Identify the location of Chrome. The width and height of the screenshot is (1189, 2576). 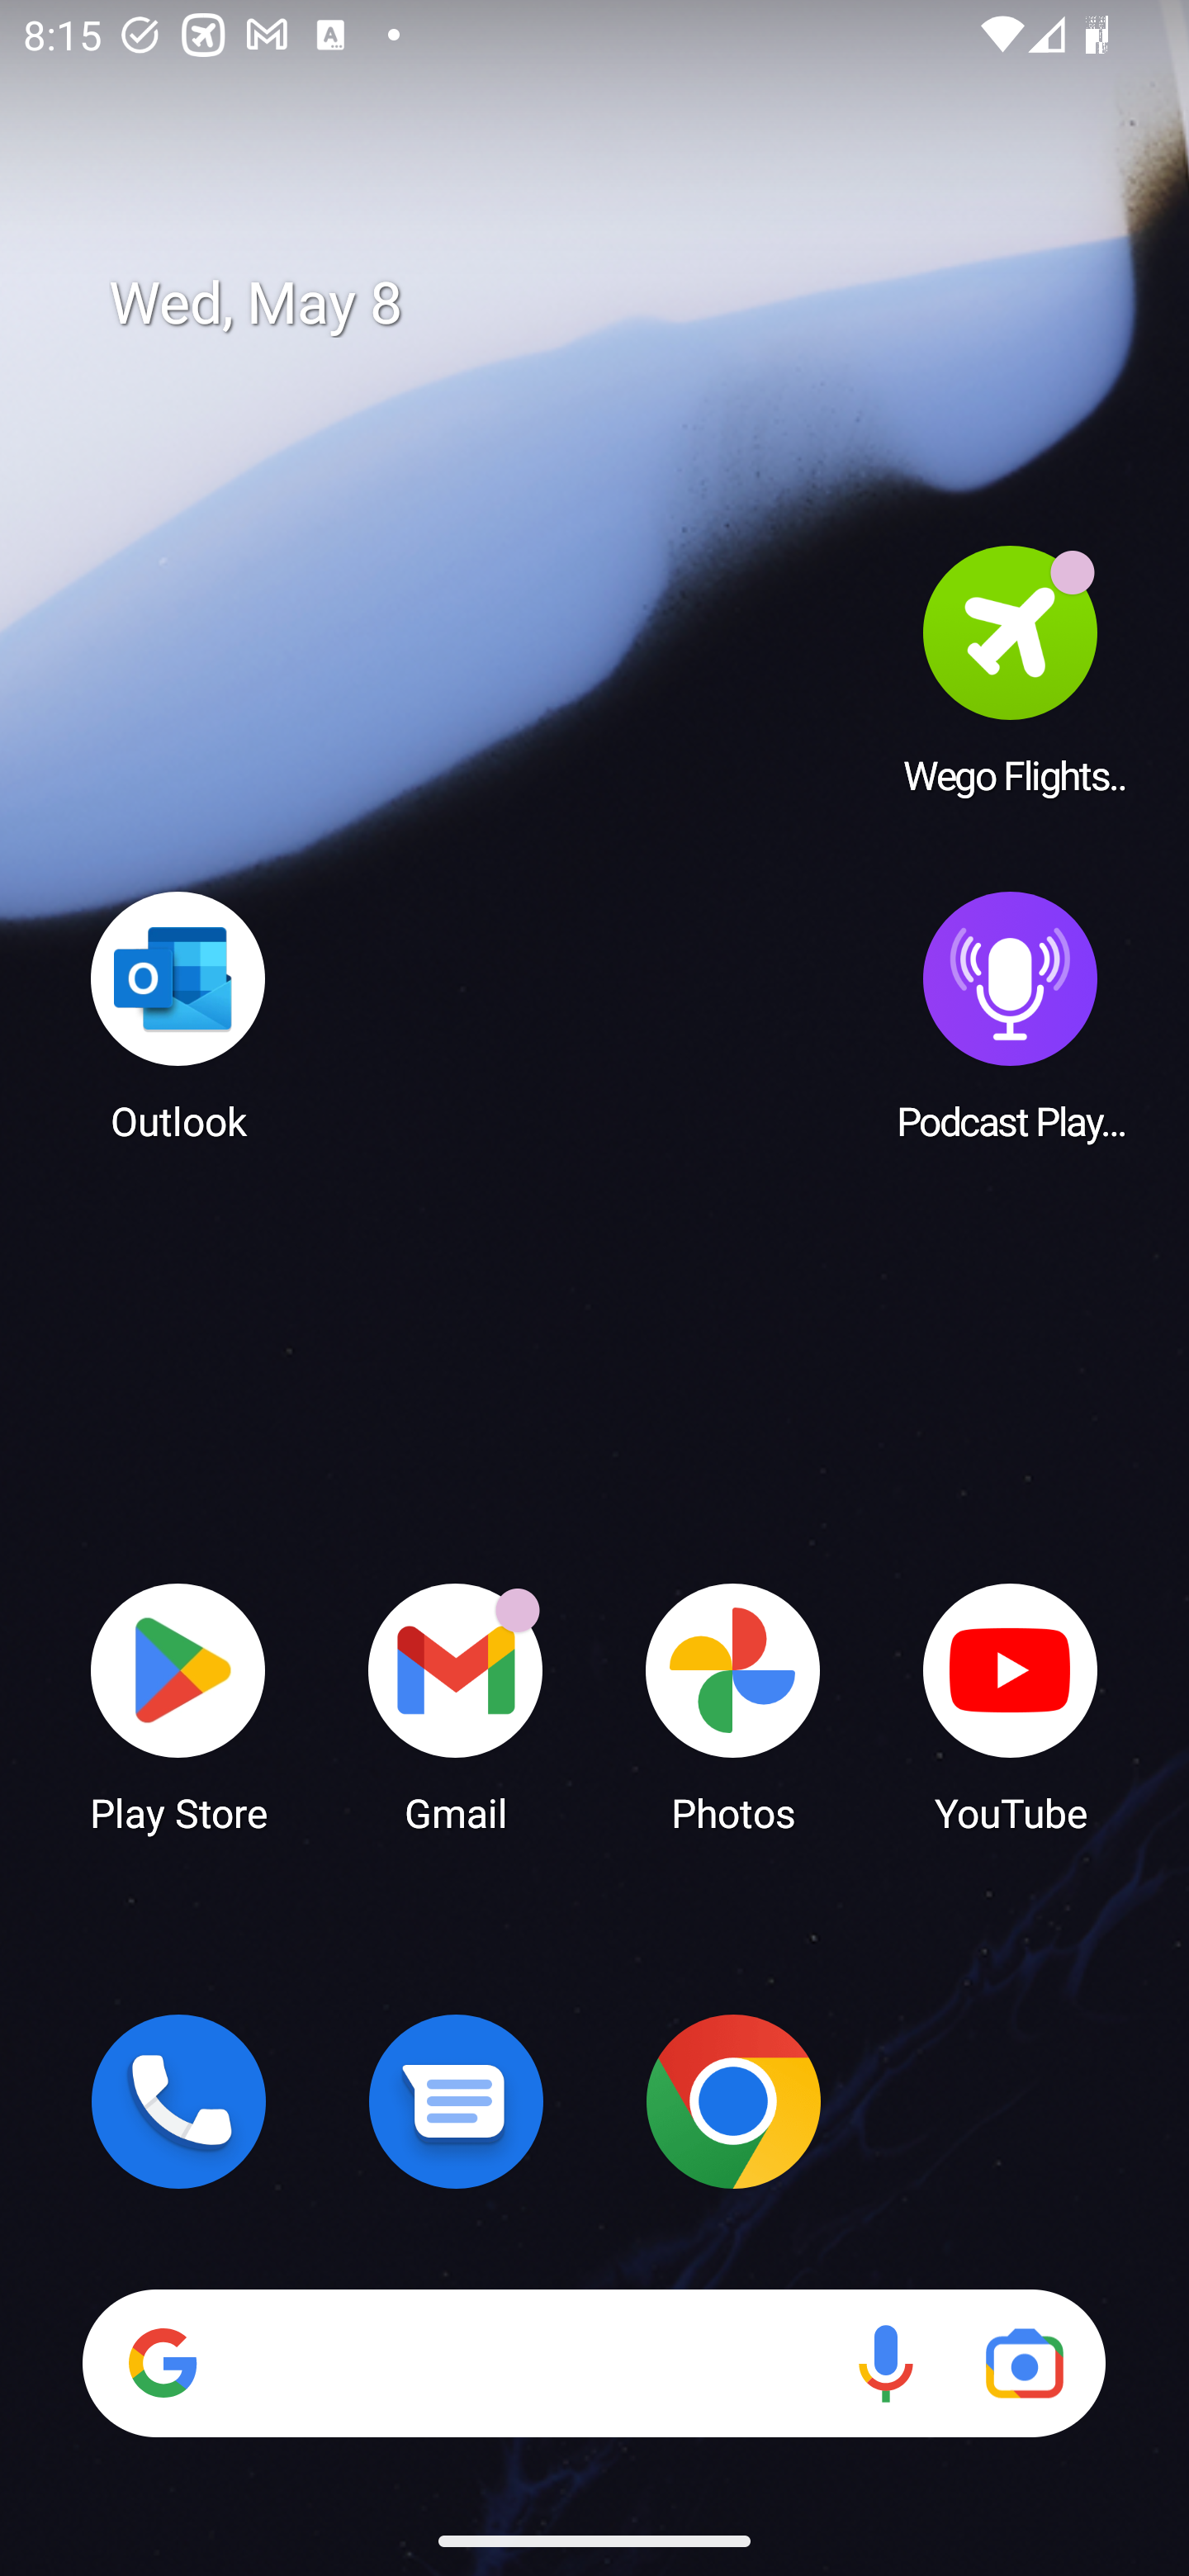
(733, 2101).